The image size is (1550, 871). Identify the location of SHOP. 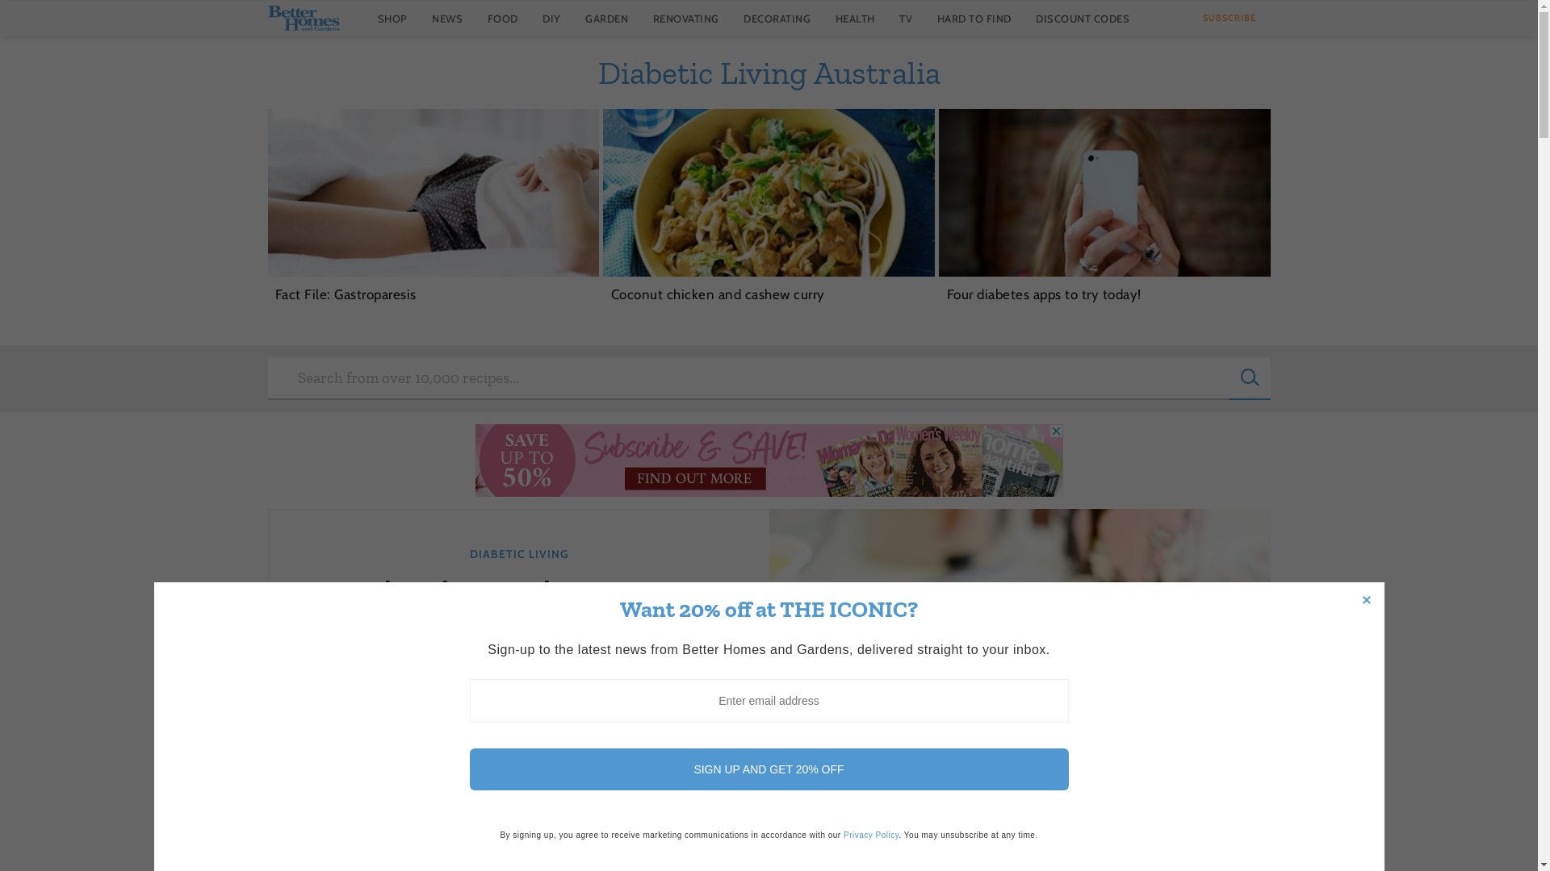
(392, 18).